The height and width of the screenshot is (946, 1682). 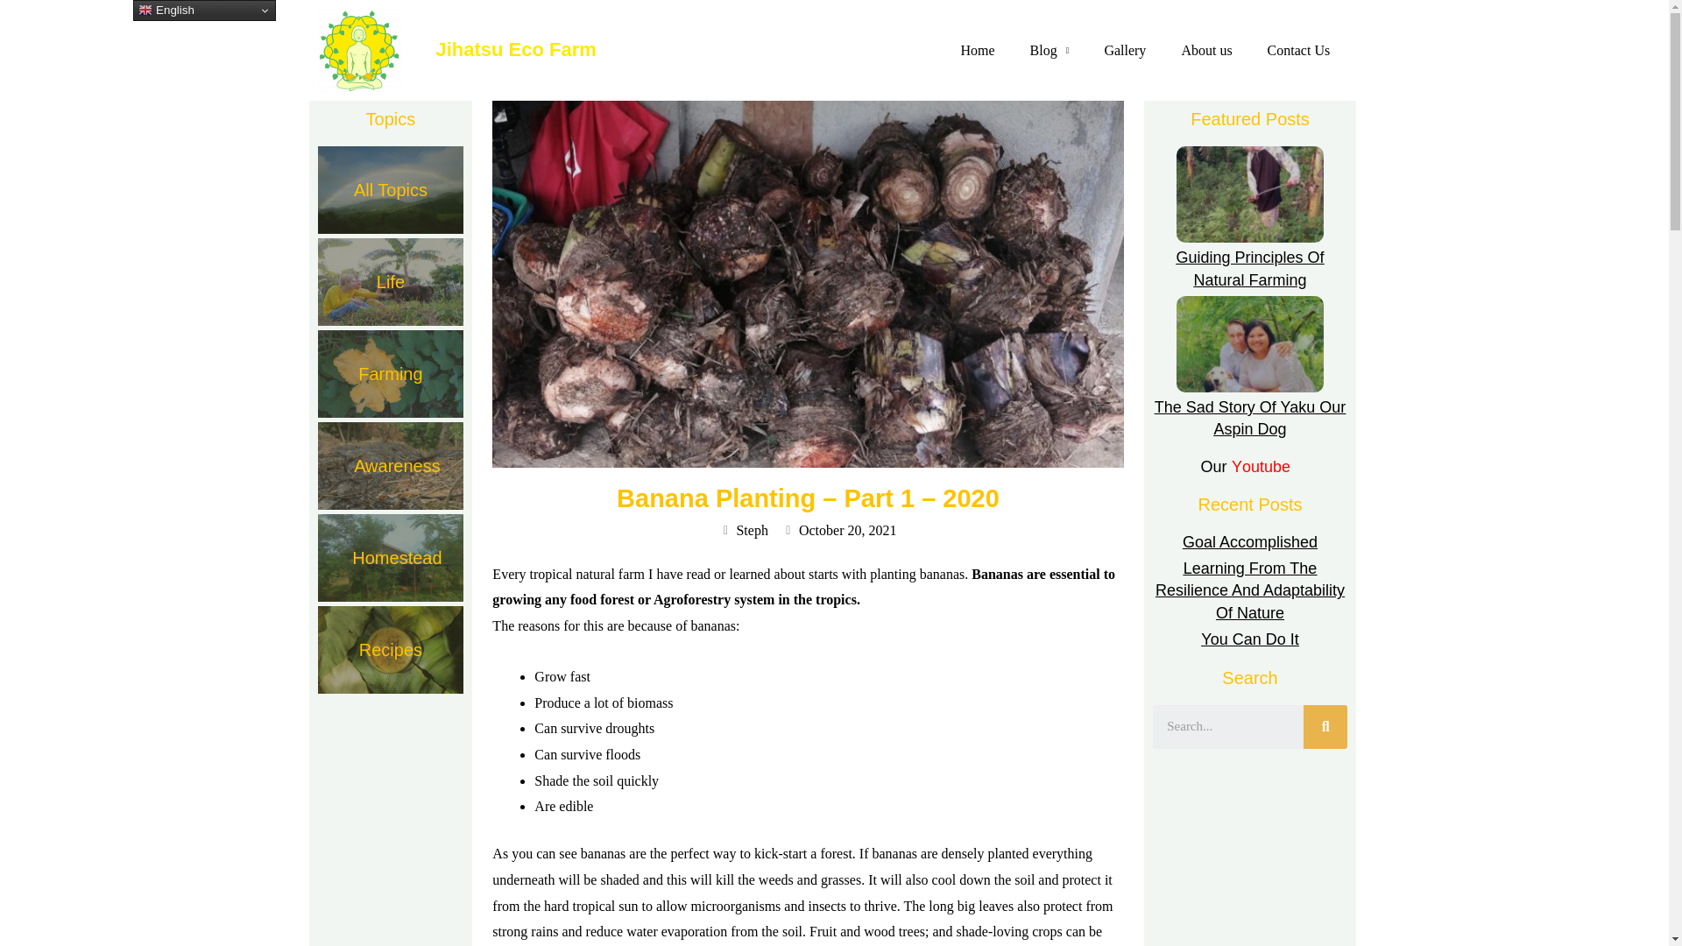 What do you see at coordinates (1249, 268) in the screenshot?
I see `Guiding Principles Of Natural Farming` at bounding box center [1249, 268].